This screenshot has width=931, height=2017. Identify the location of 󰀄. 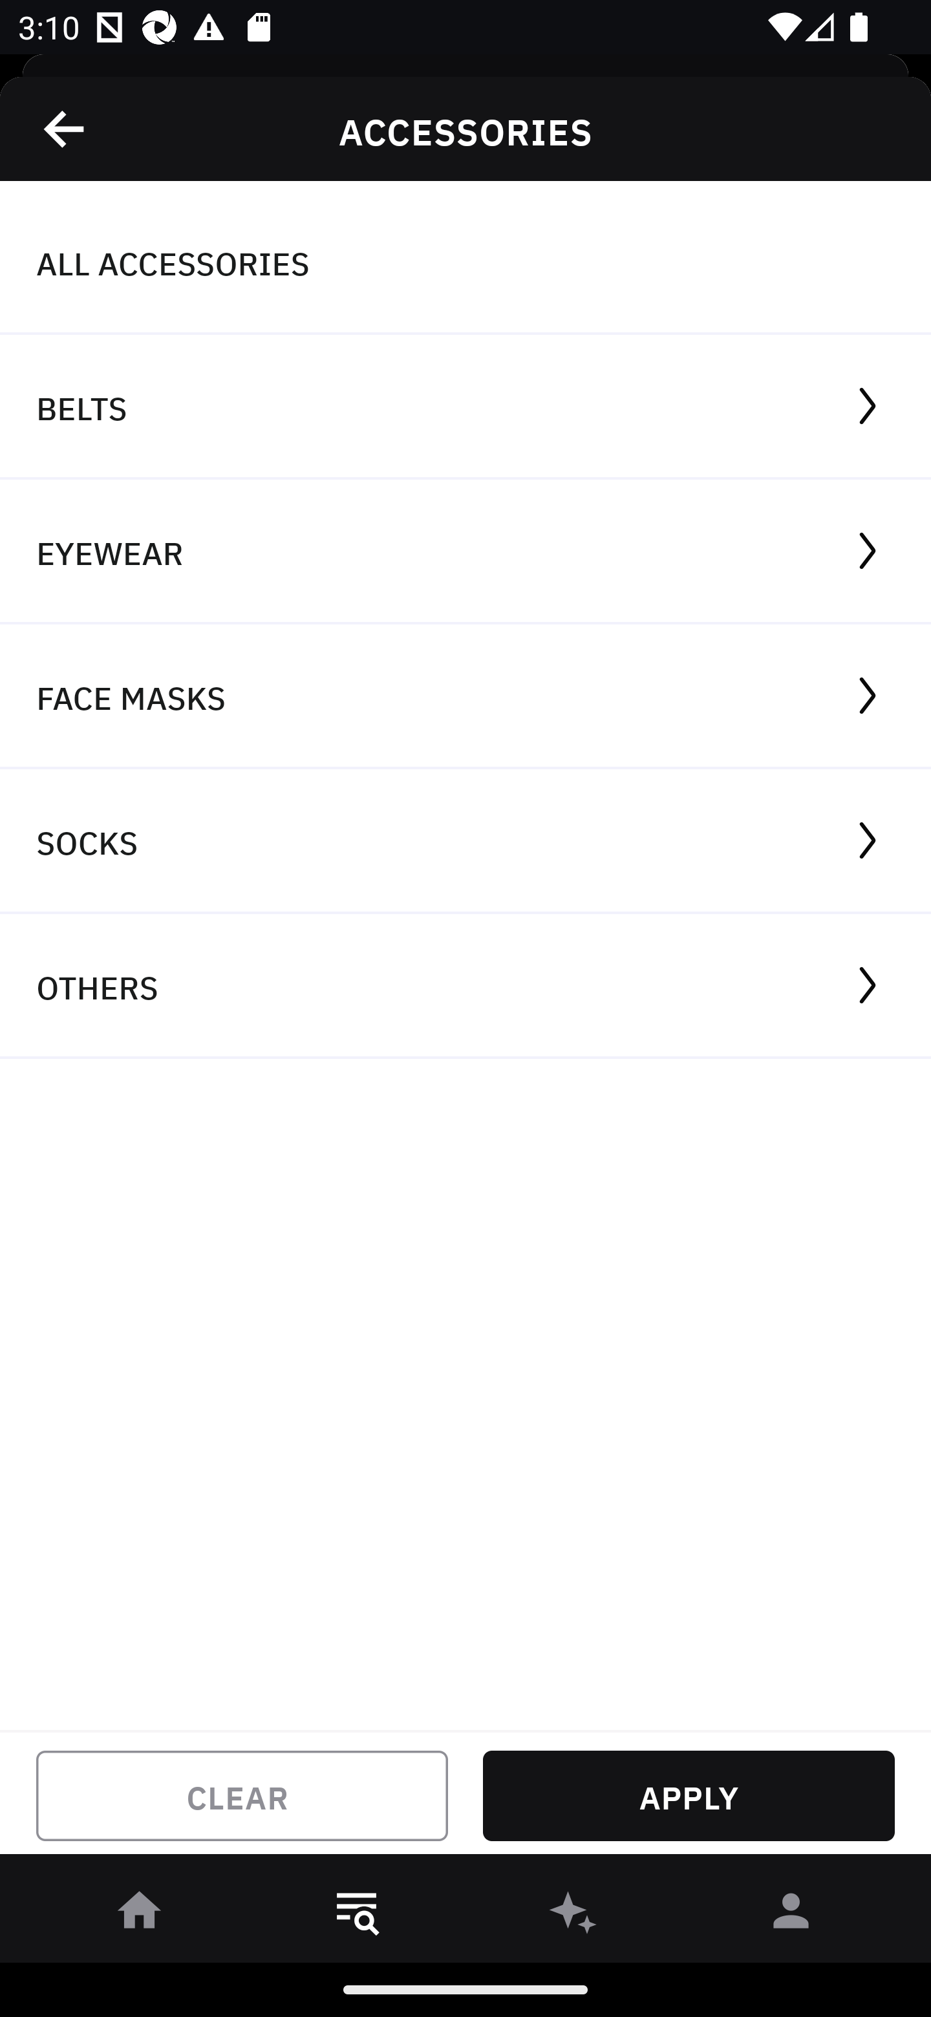
(791, 1915).